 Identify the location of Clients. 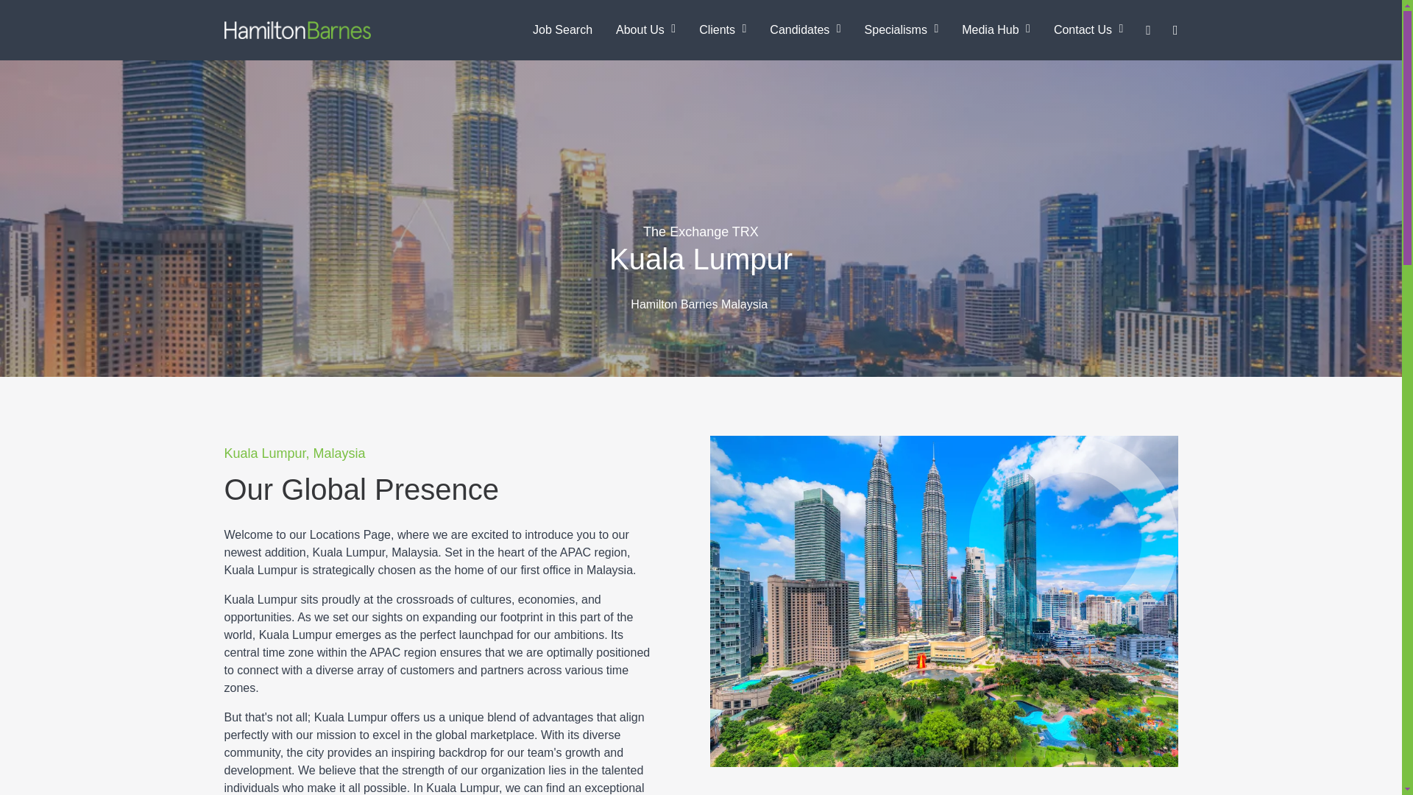
(722, 29).